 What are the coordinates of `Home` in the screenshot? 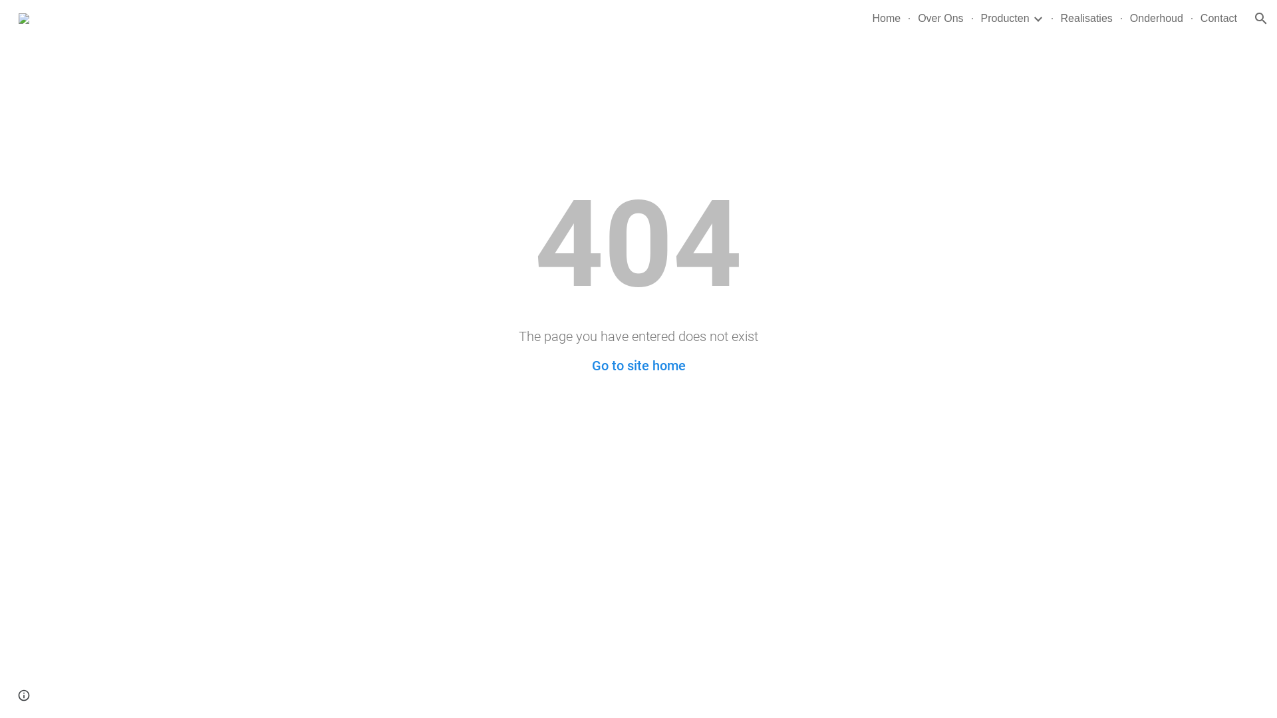 It's located at (886, 19).